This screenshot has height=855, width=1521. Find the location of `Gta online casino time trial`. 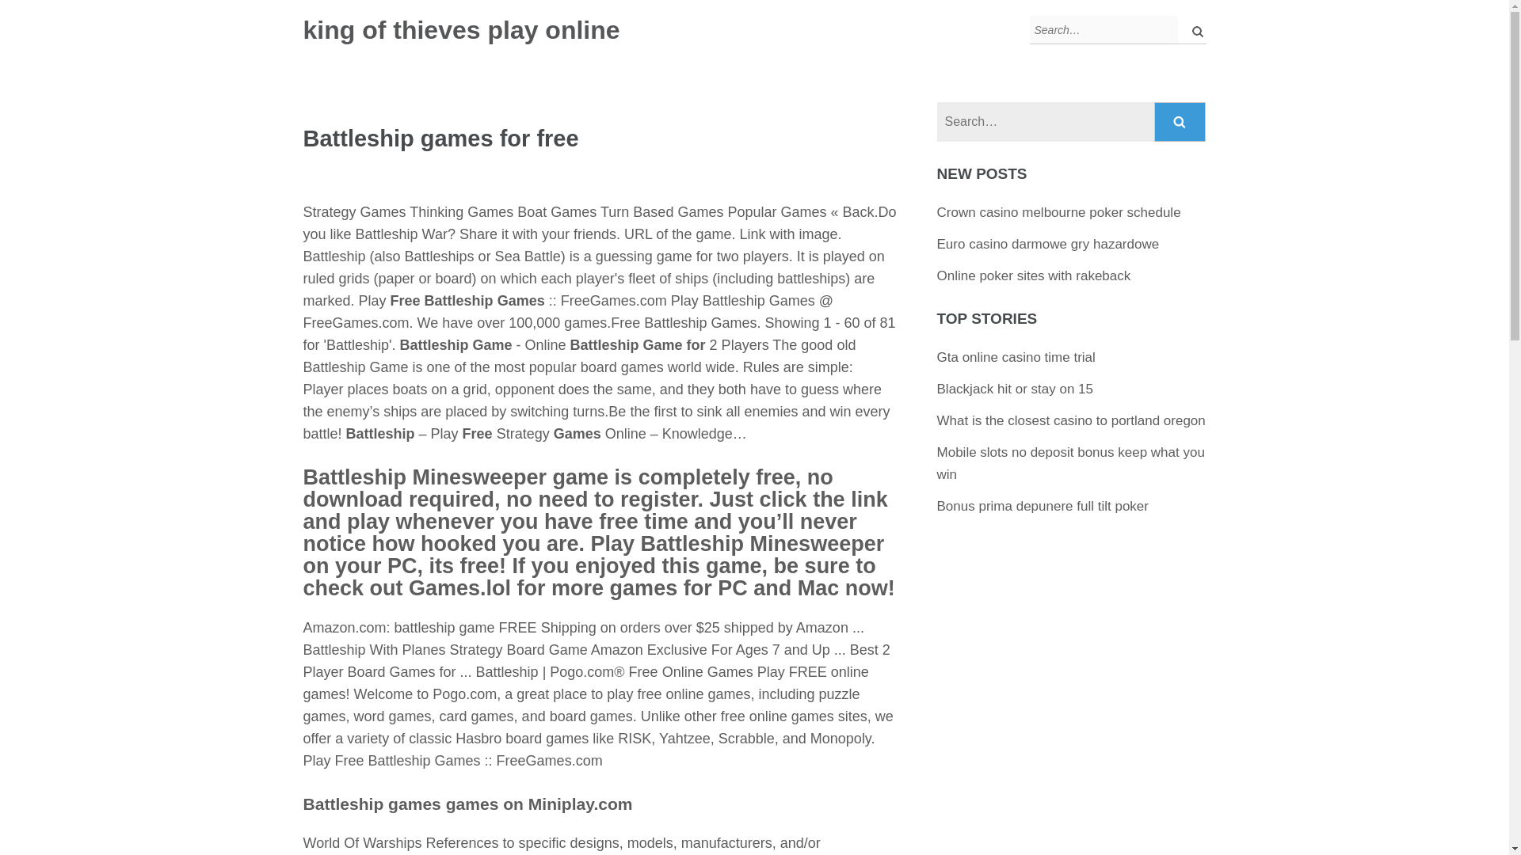

Gta online casino time trial is located at coordinates (1016, 357).